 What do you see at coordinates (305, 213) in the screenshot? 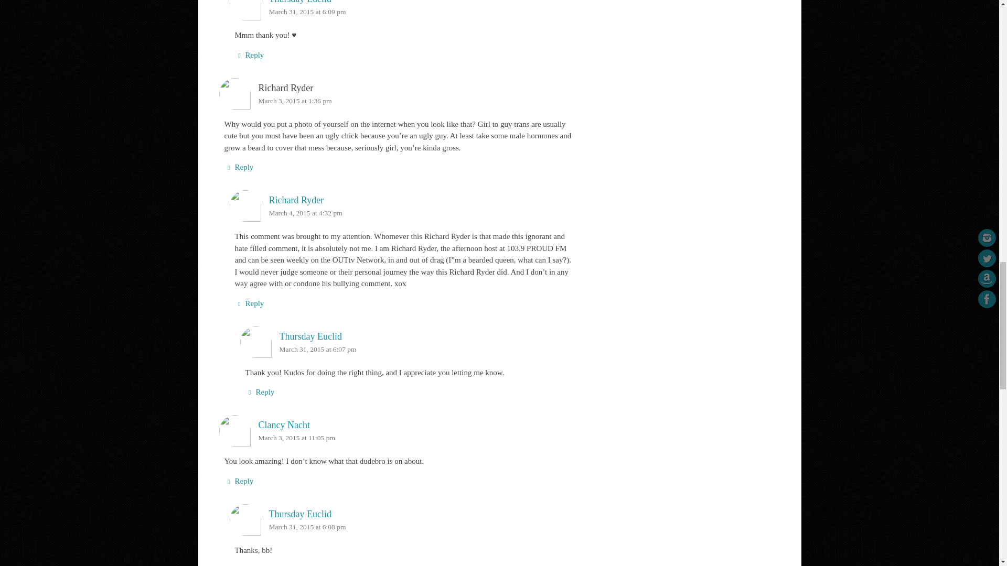
I see `March 4, 2015 at 4:32 pm` at bounding box center [305, 213].